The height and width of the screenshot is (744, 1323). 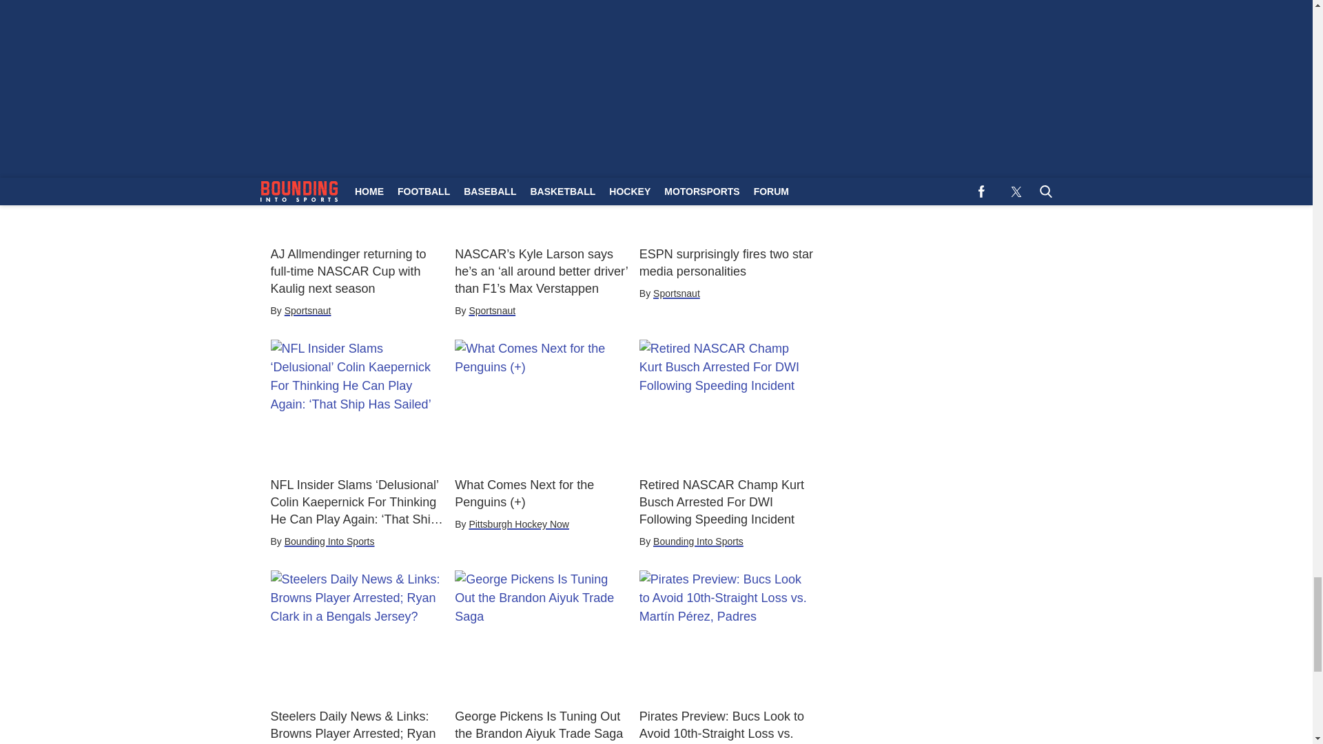 What do you see at coordinates (726, 1) in the screenshot?
I see `NASCAR` at bounding box center [726, 1].